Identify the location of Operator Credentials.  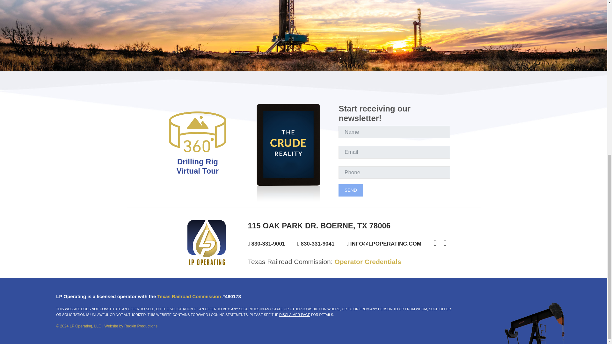
(367, 262).